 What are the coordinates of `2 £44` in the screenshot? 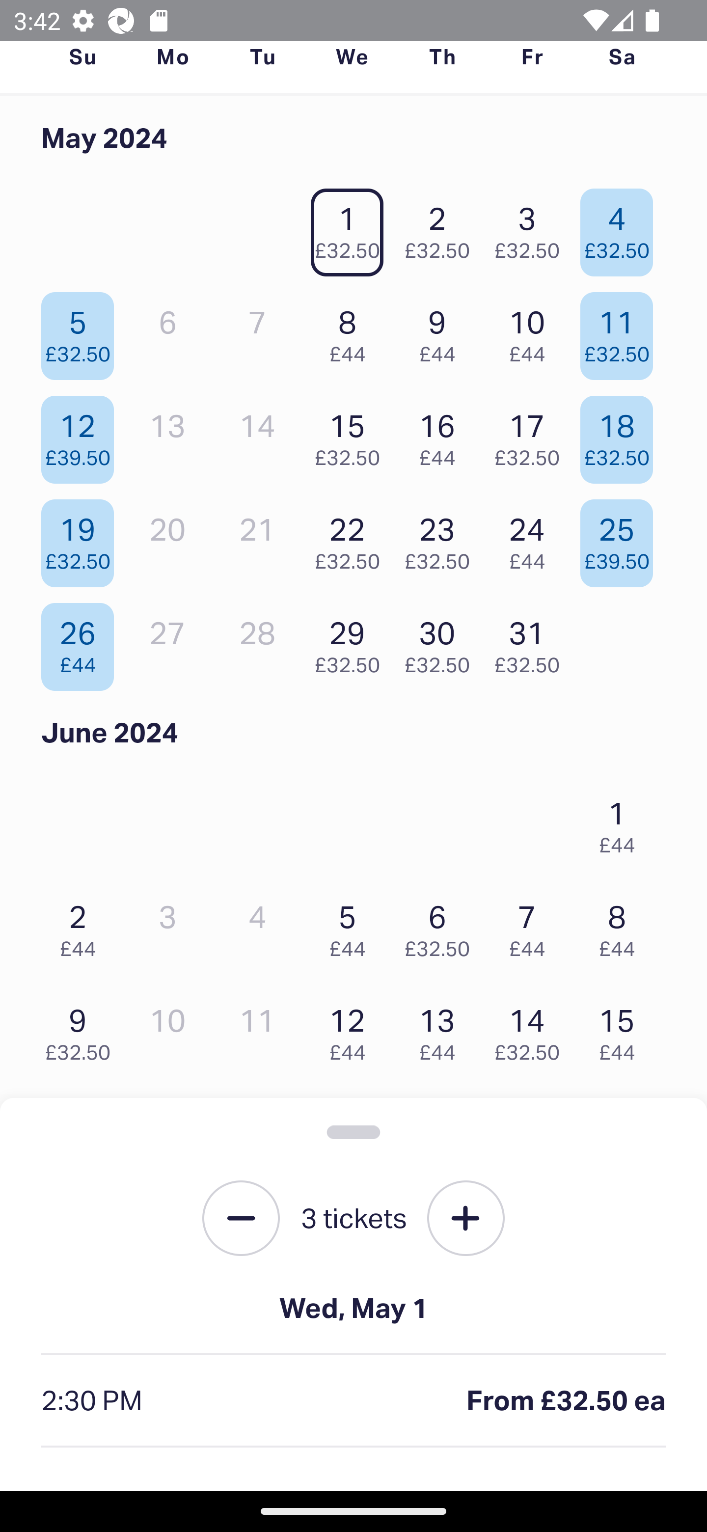 It's located at (82, 926).